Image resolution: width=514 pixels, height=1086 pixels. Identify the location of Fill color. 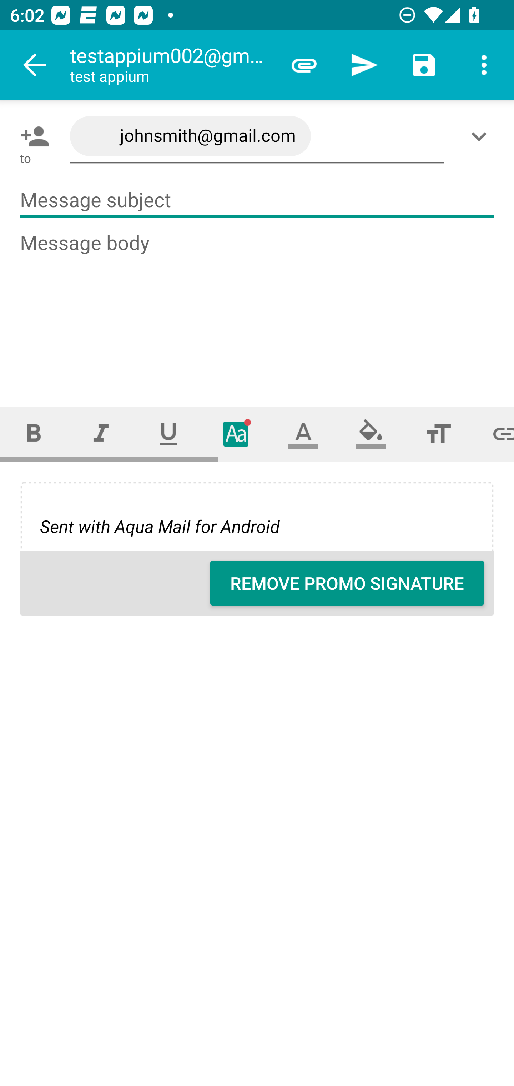
(371, 434).